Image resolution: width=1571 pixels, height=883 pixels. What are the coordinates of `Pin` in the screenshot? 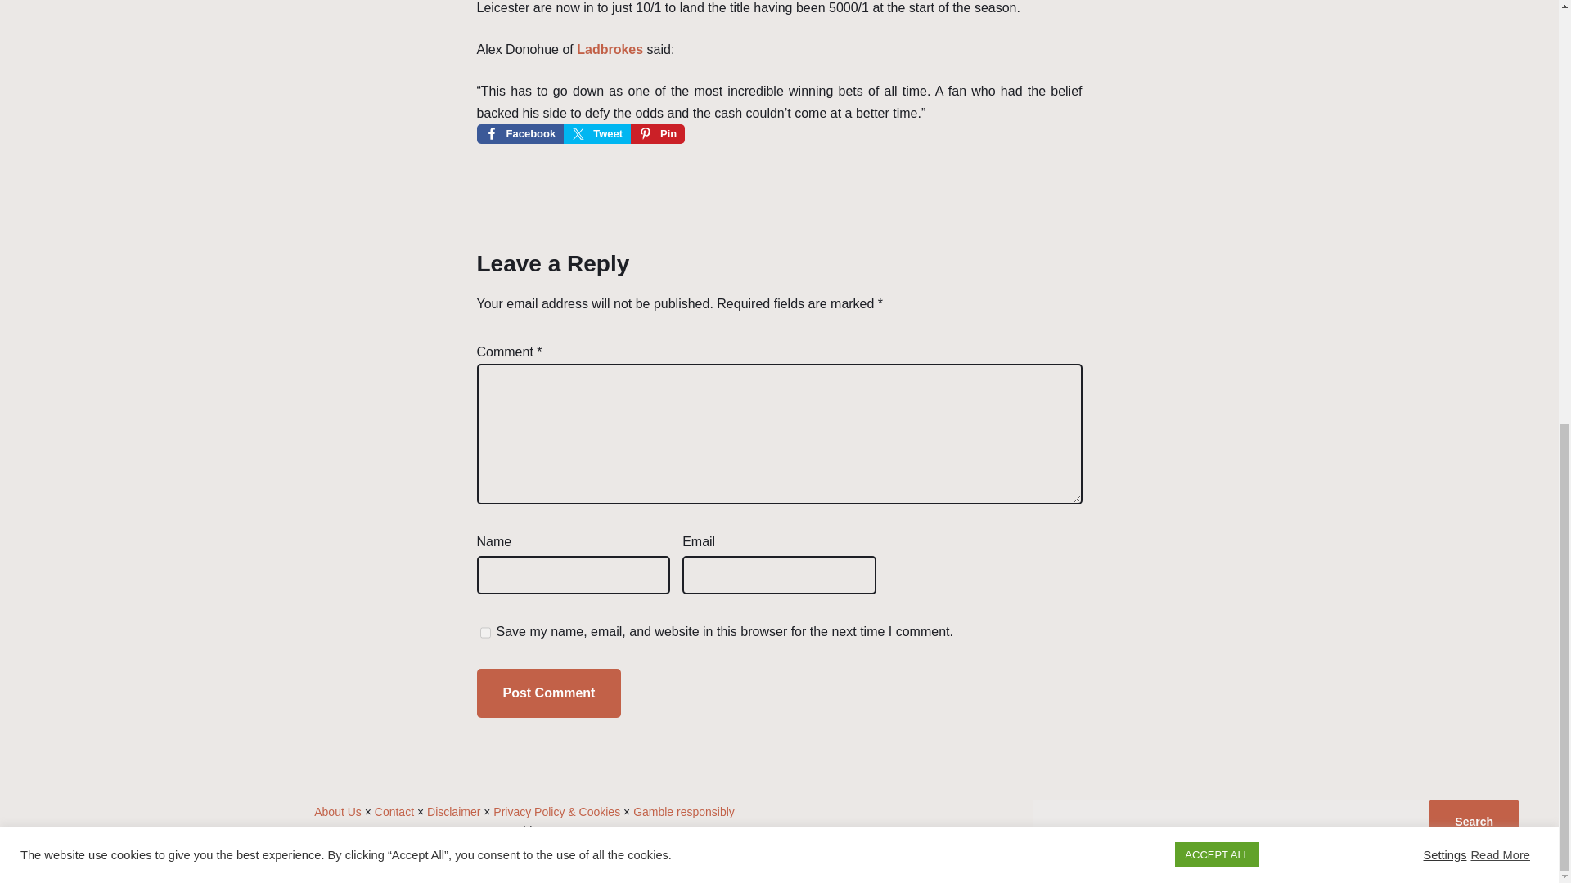 It's located at (658, 134).